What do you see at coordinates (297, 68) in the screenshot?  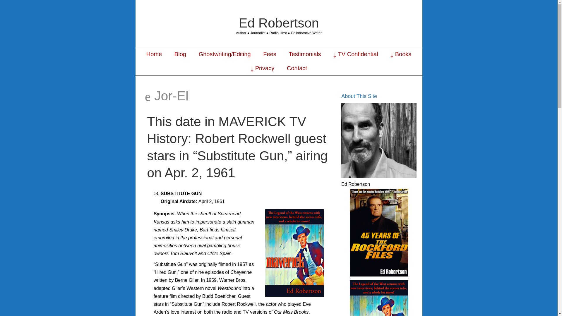 I see `Contact` at bounding box center [297, 68].